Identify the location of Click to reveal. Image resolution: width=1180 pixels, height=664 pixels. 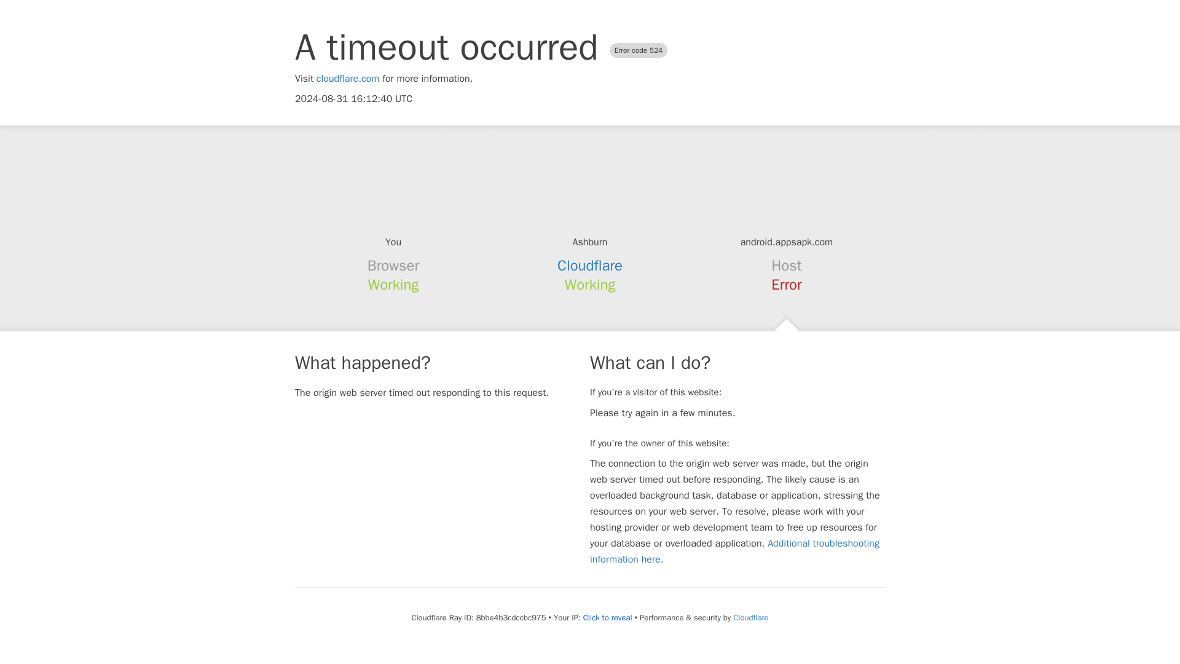
(607, 617).